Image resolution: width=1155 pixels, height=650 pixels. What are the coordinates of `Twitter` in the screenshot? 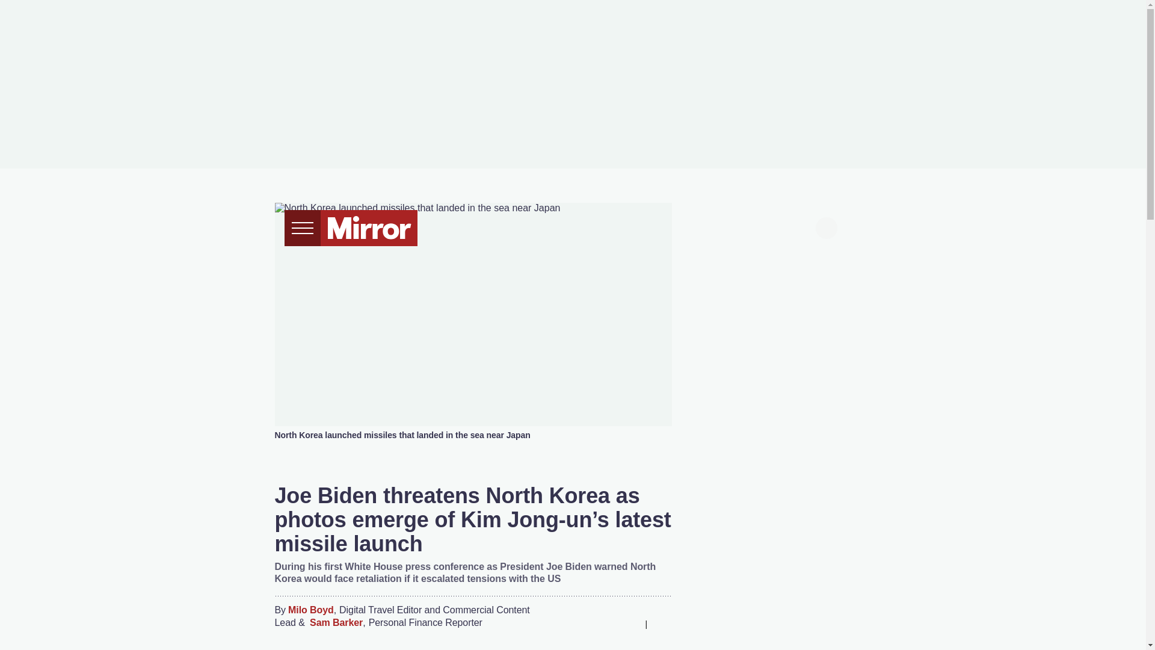 It's located at (581, 624).